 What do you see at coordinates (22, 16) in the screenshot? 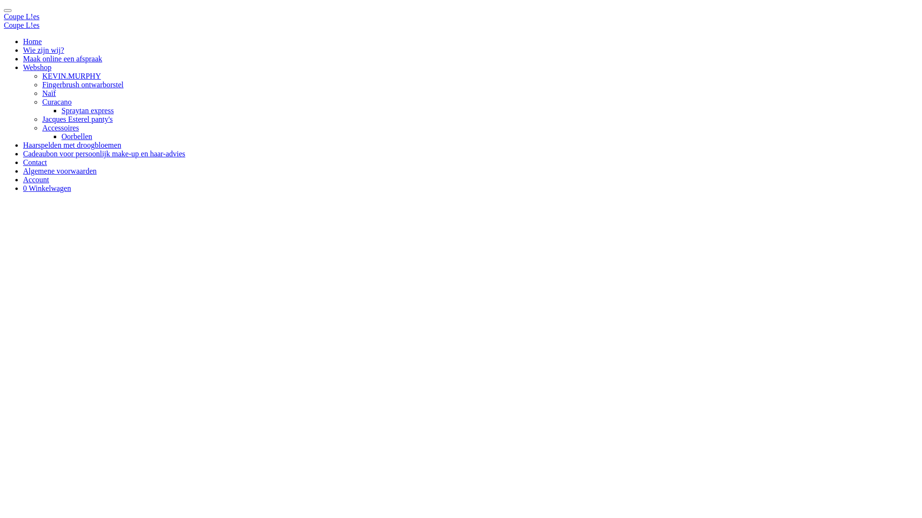
I see `Coupe L!es` at bounding box center [22, 16].